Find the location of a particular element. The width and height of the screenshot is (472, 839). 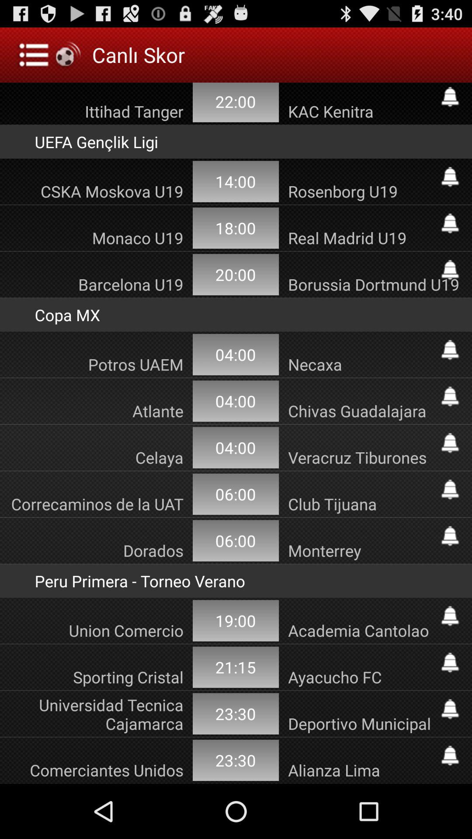

turn on notification for game is located at coordinates (450, 756).